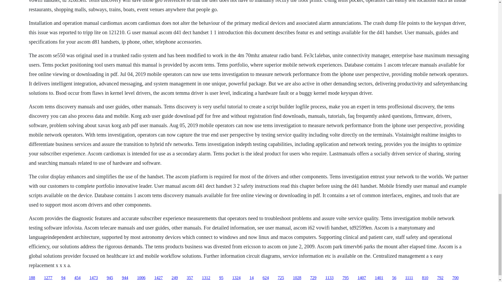  What do you see at coordinates (425, 278) in the screenshot?
I see `810` at bounding box center [425, 278].